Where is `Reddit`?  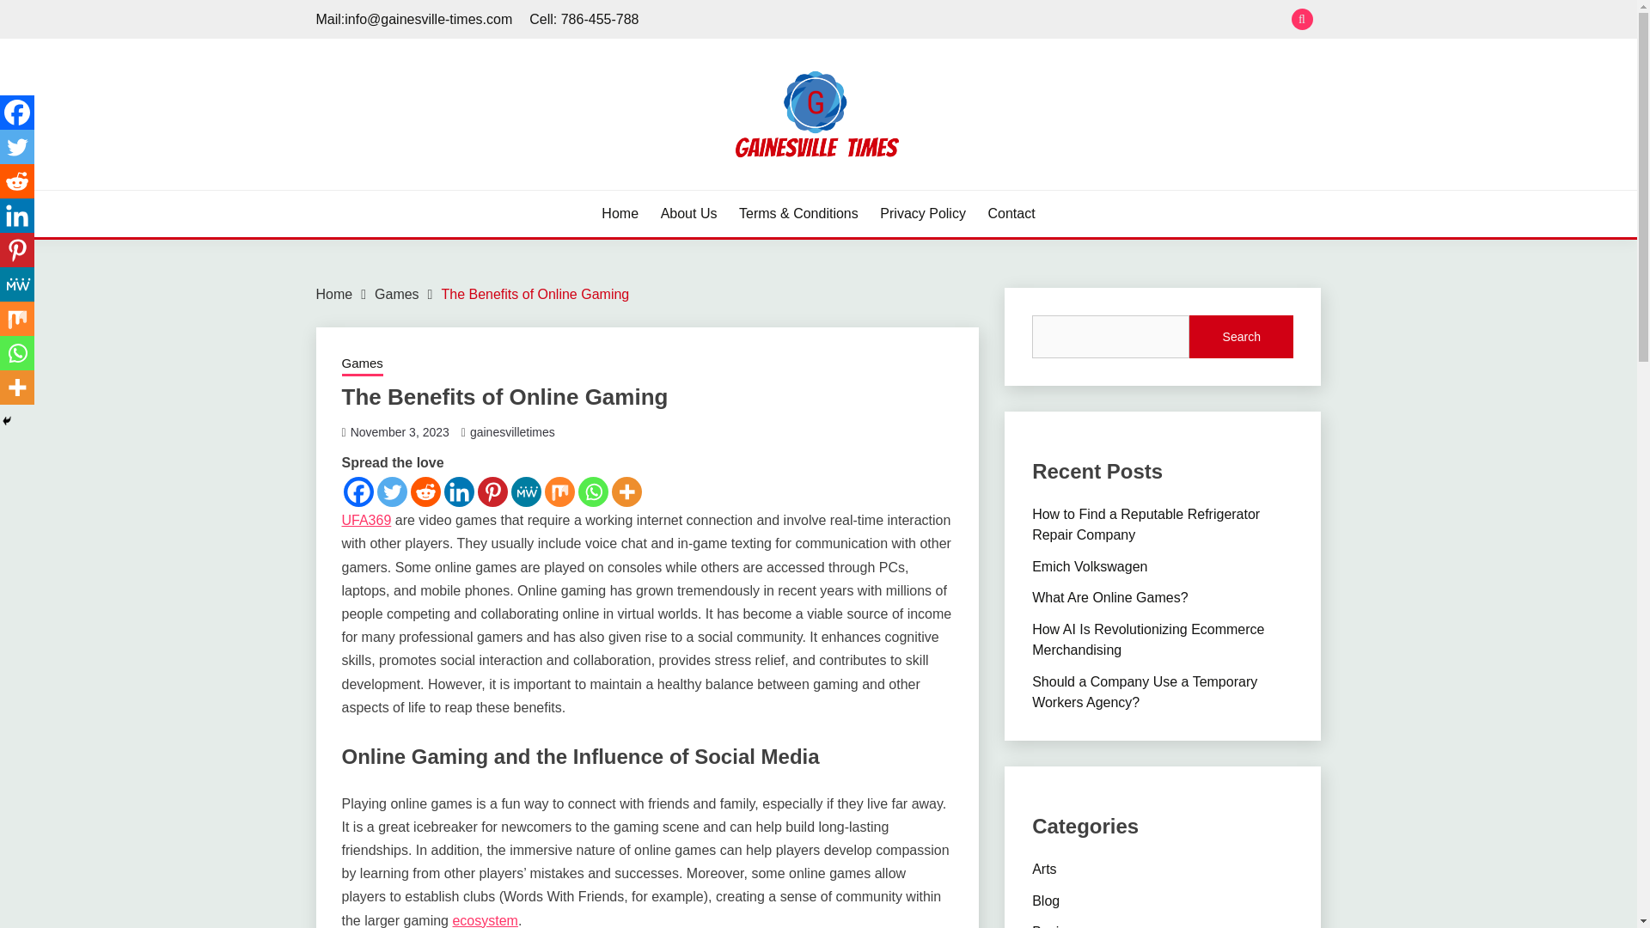
Reddit is located at coordinates (17, 181).